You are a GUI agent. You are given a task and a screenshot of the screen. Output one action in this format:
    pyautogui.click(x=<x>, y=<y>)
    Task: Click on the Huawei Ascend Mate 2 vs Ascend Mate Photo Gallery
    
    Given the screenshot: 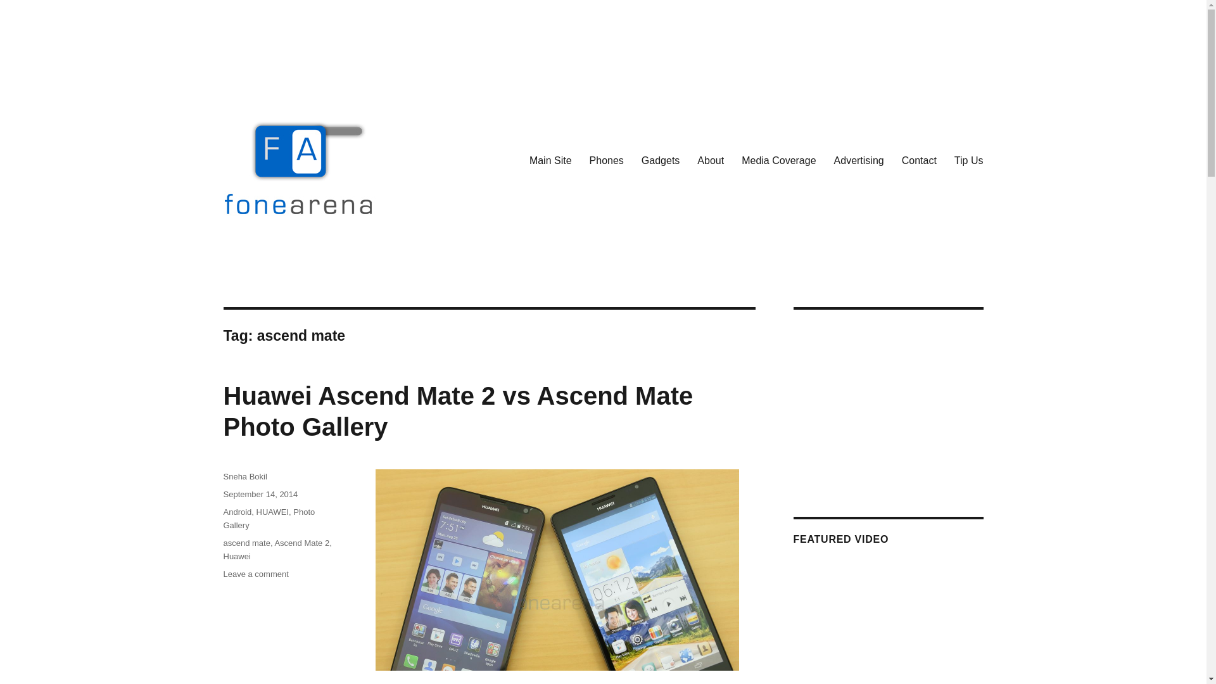 What is the action you would take?
    pyautogui.click(x=457, y=410)
    